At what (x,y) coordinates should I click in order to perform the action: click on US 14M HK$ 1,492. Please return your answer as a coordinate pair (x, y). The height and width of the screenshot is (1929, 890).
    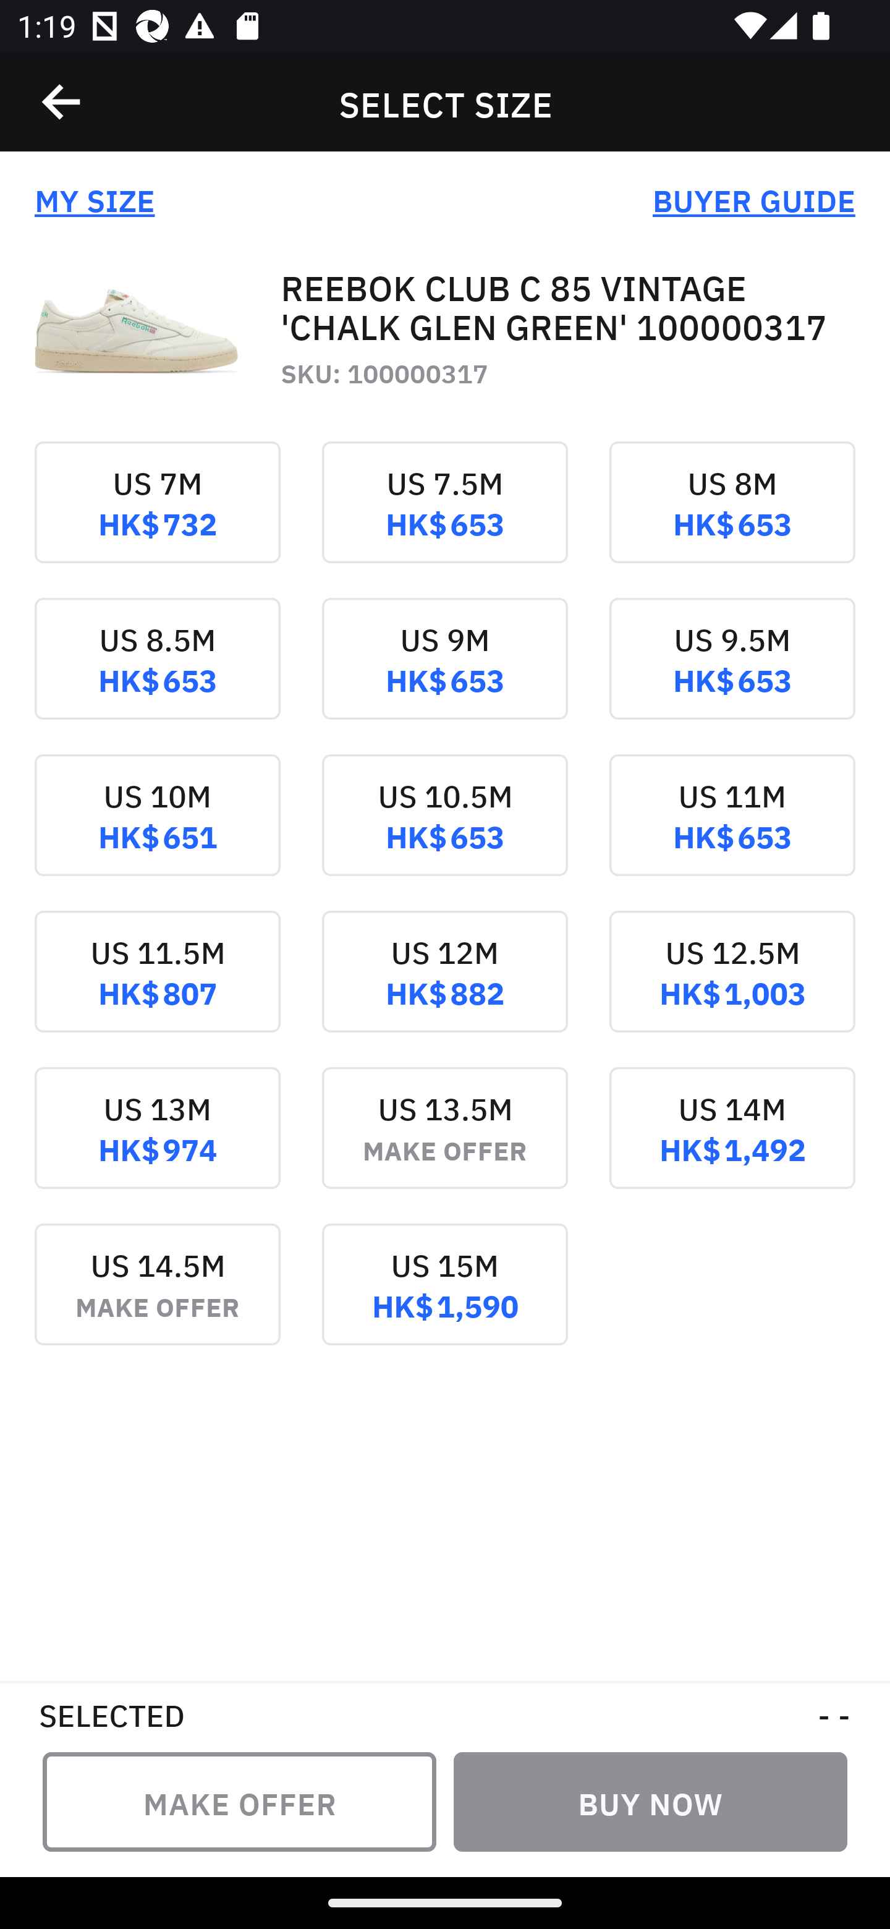
    Looking at the image, I should click on (732, 1145).